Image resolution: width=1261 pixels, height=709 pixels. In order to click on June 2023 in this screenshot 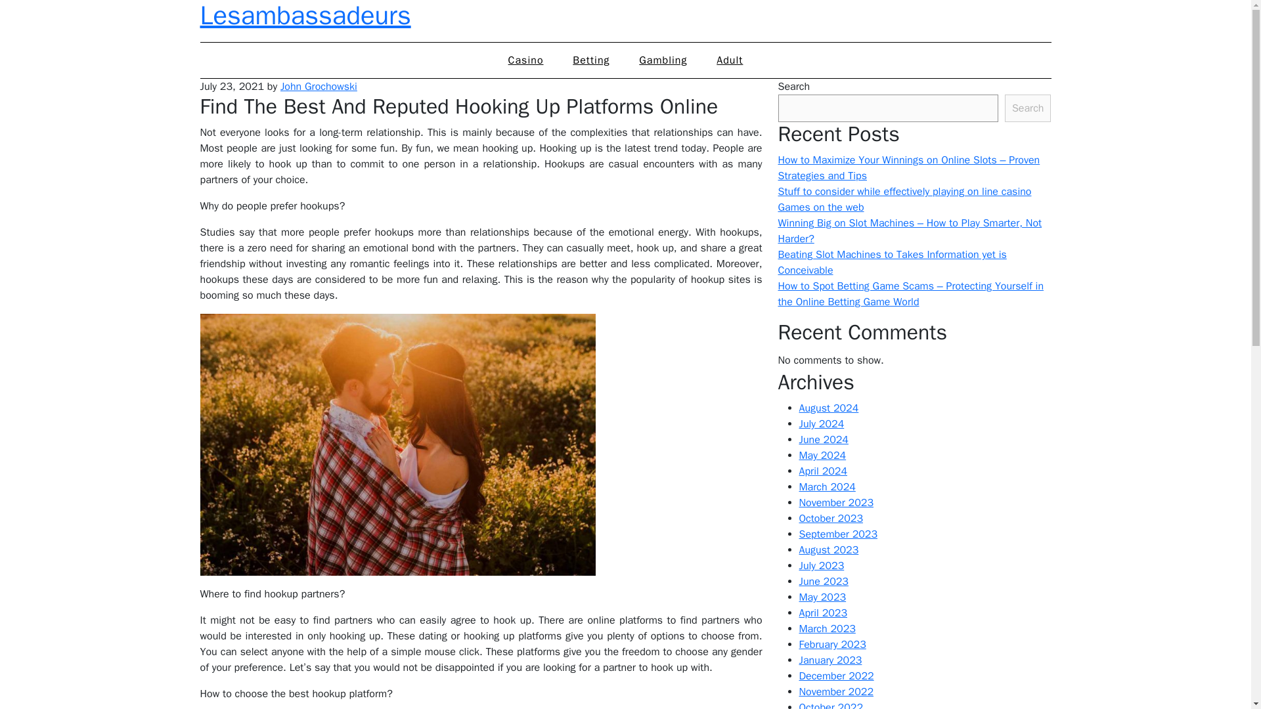, I will do `click(822, 582)`.